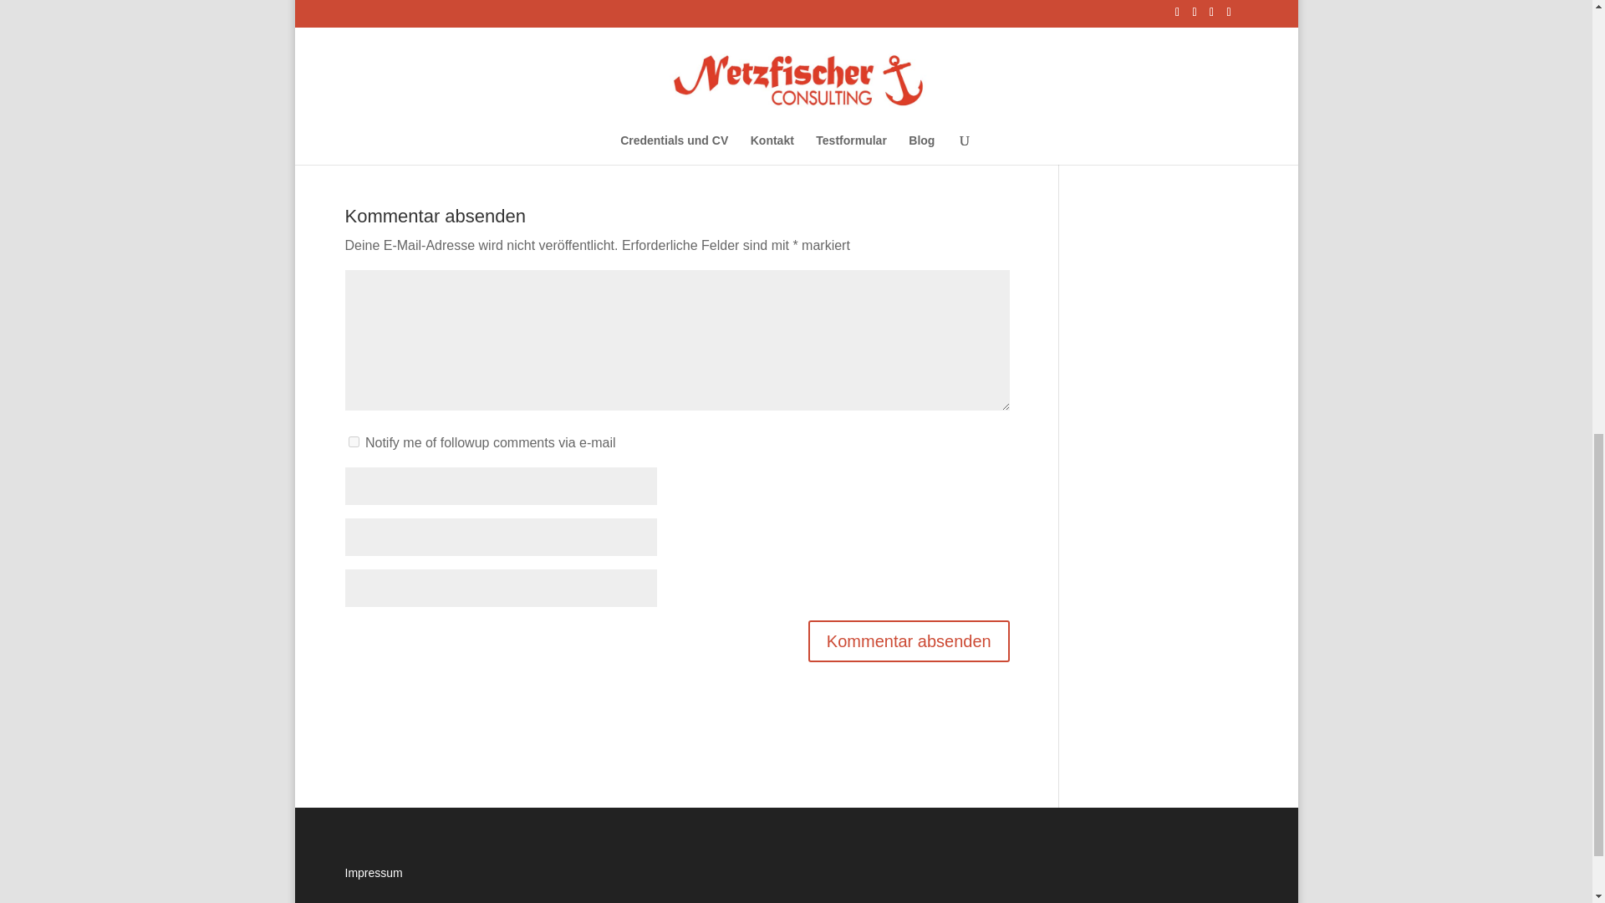 The height and width of the screenshot is (903, 1605). Describe the element at coordinates (909, 640) in the screenshot. I see `Kommentar absenden` at that location.